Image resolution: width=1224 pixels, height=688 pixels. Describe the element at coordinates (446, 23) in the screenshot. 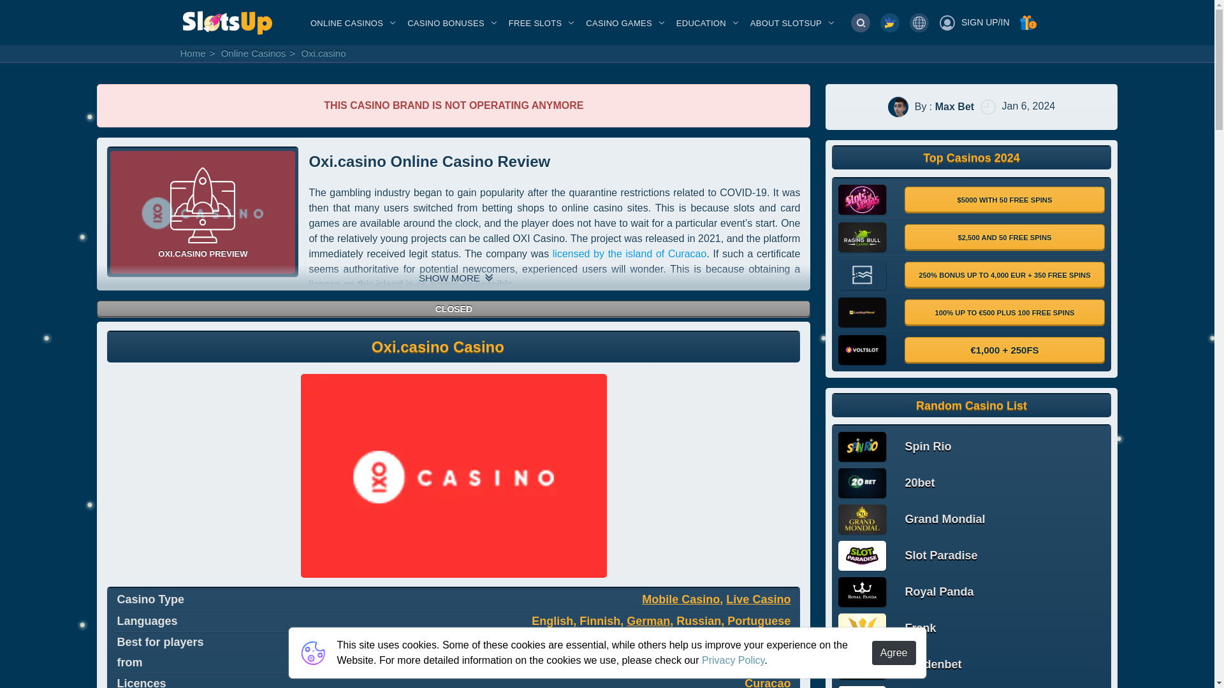

I see `CASINO BONUSES` at that location.